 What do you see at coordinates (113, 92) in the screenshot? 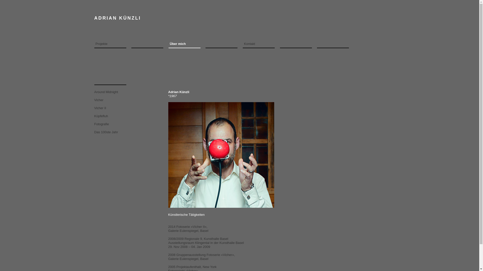
I see `Around Midnight` at bounding box center [113, 92].